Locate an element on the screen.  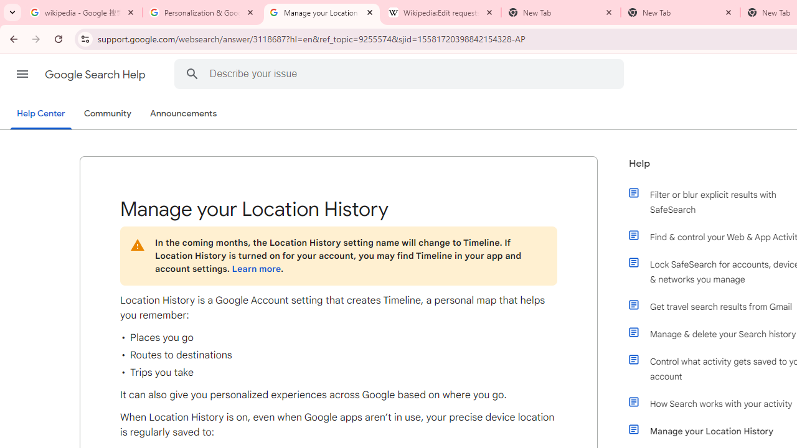
Search Help Center is located at coordinates (192, 73).